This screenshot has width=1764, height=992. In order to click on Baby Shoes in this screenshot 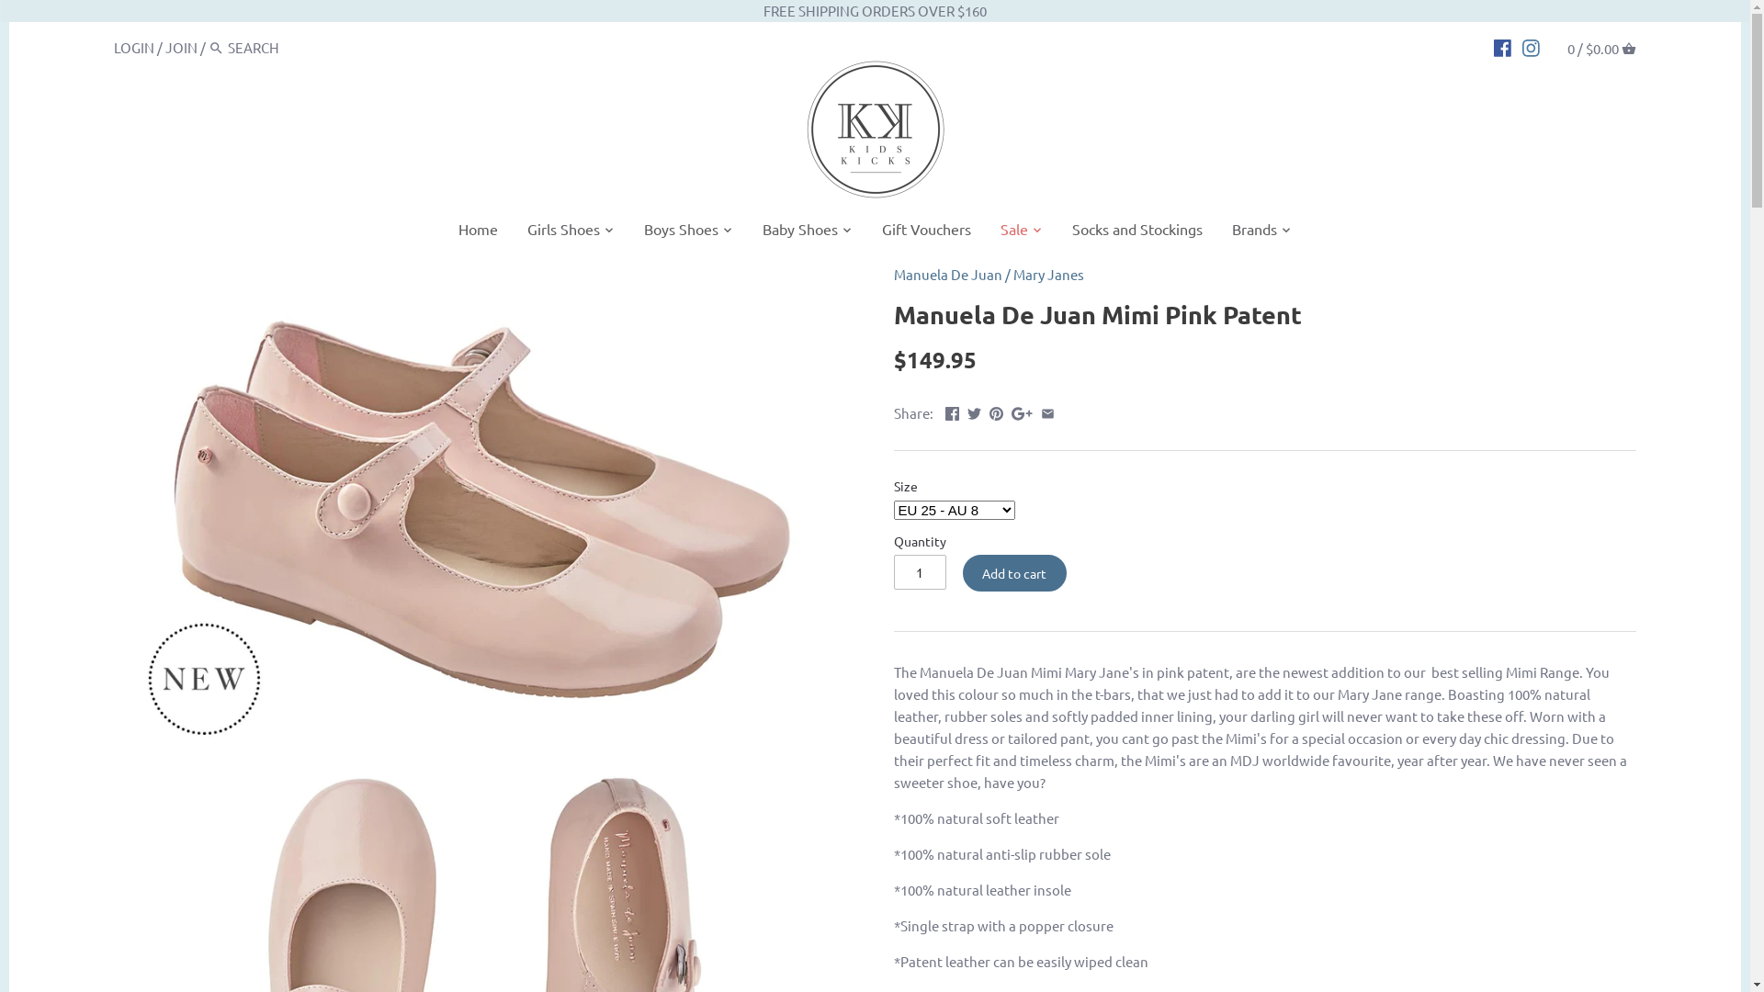, I will do `click(800, 232)`.